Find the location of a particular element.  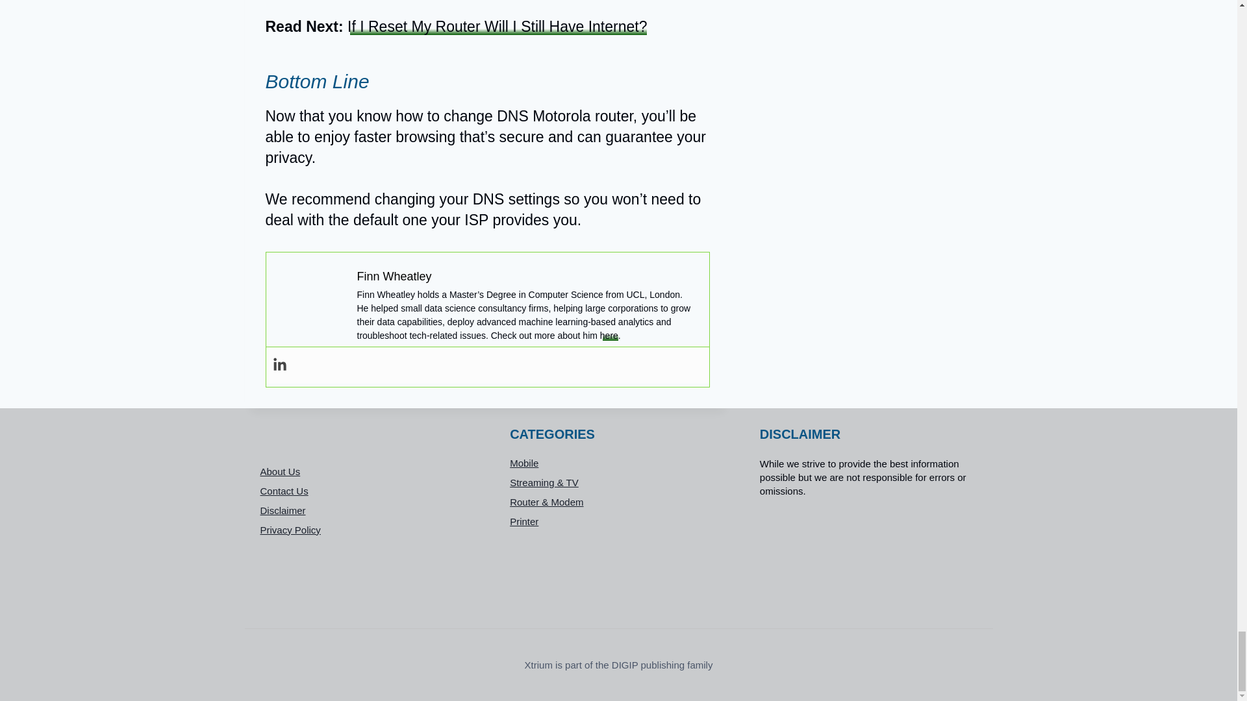

Mobile is located at coordinates (618, 463).